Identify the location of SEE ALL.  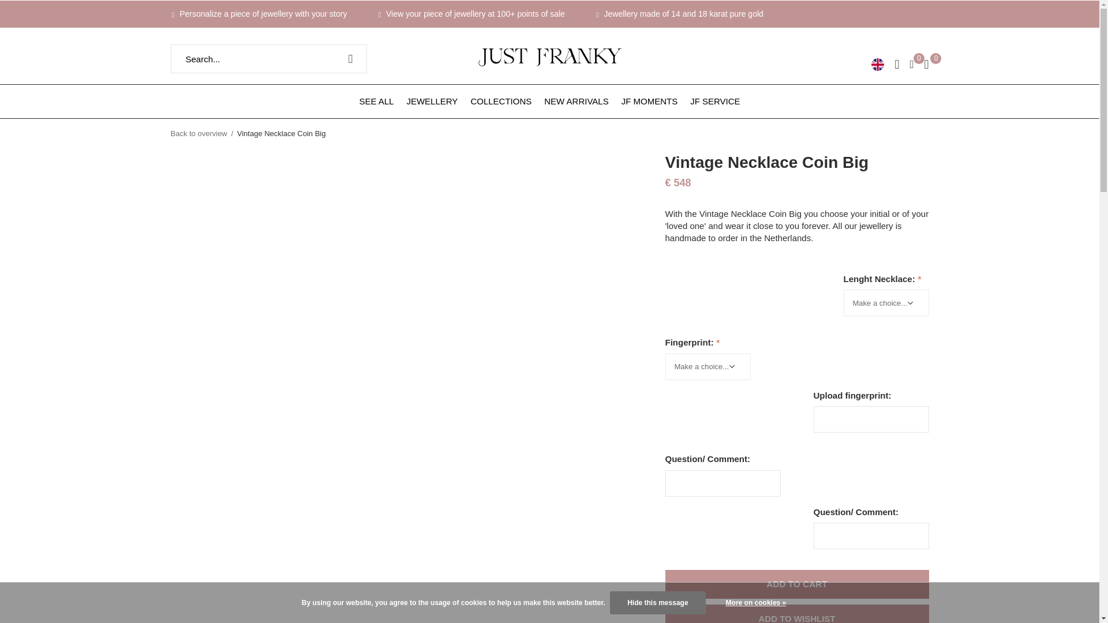
(376, 100).